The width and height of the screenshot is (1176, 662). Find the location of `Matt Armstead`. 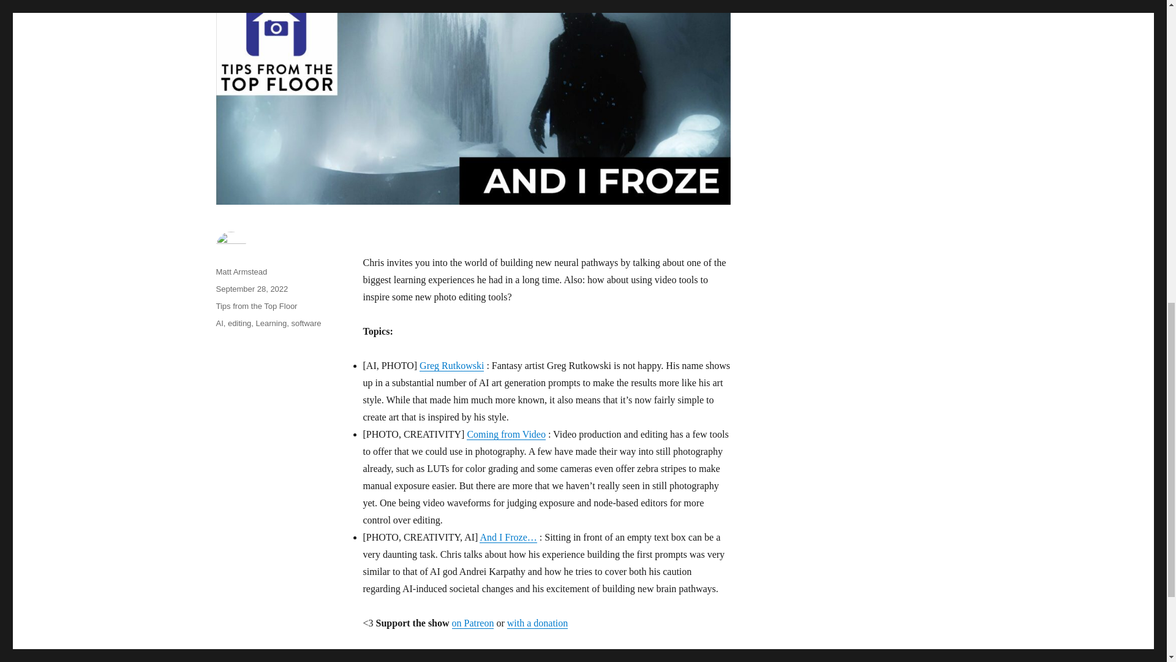

Matt Armstead is located at coordinates (241, 272).